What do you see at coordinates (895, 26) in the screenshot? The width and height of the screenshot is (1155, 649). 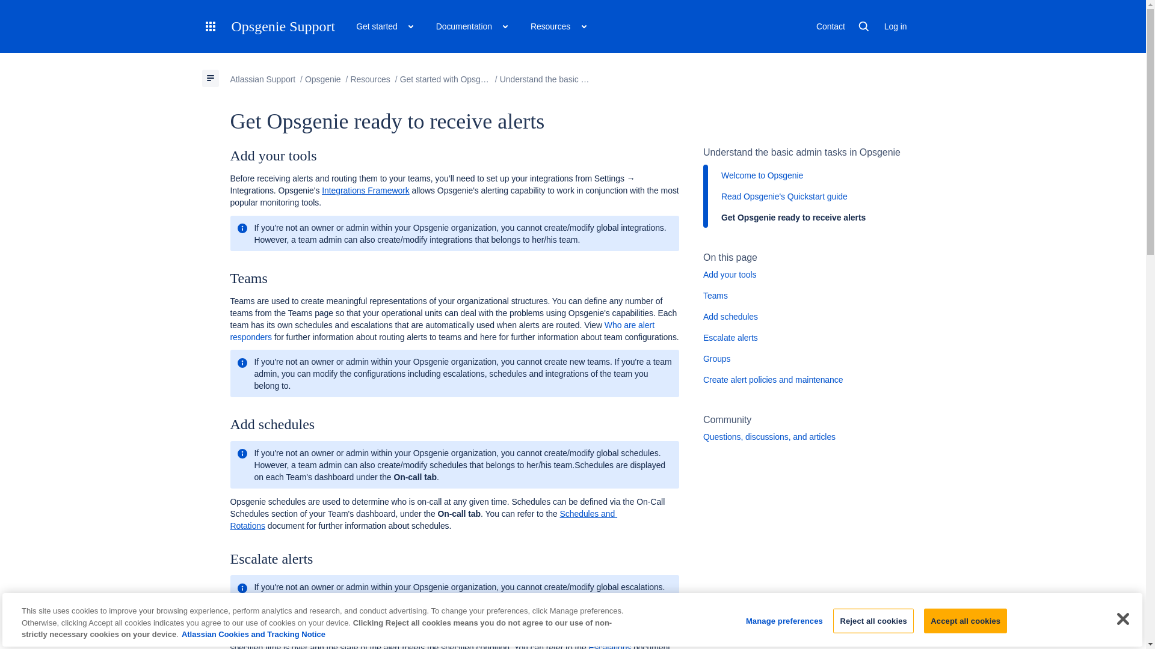 I see `Log in` at bounding box center [895, 26].